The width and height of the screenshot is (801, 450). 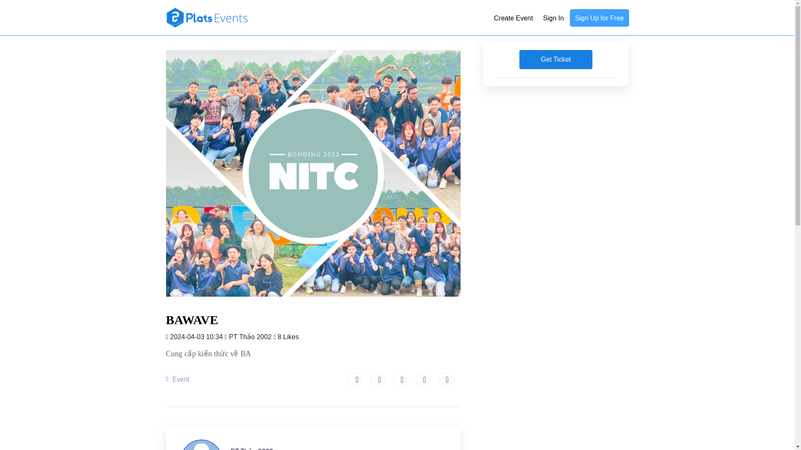 What do you see at coordinates (286, 337) in the screenshot?
I see `8 Likes` at bounding box center [286, 337].